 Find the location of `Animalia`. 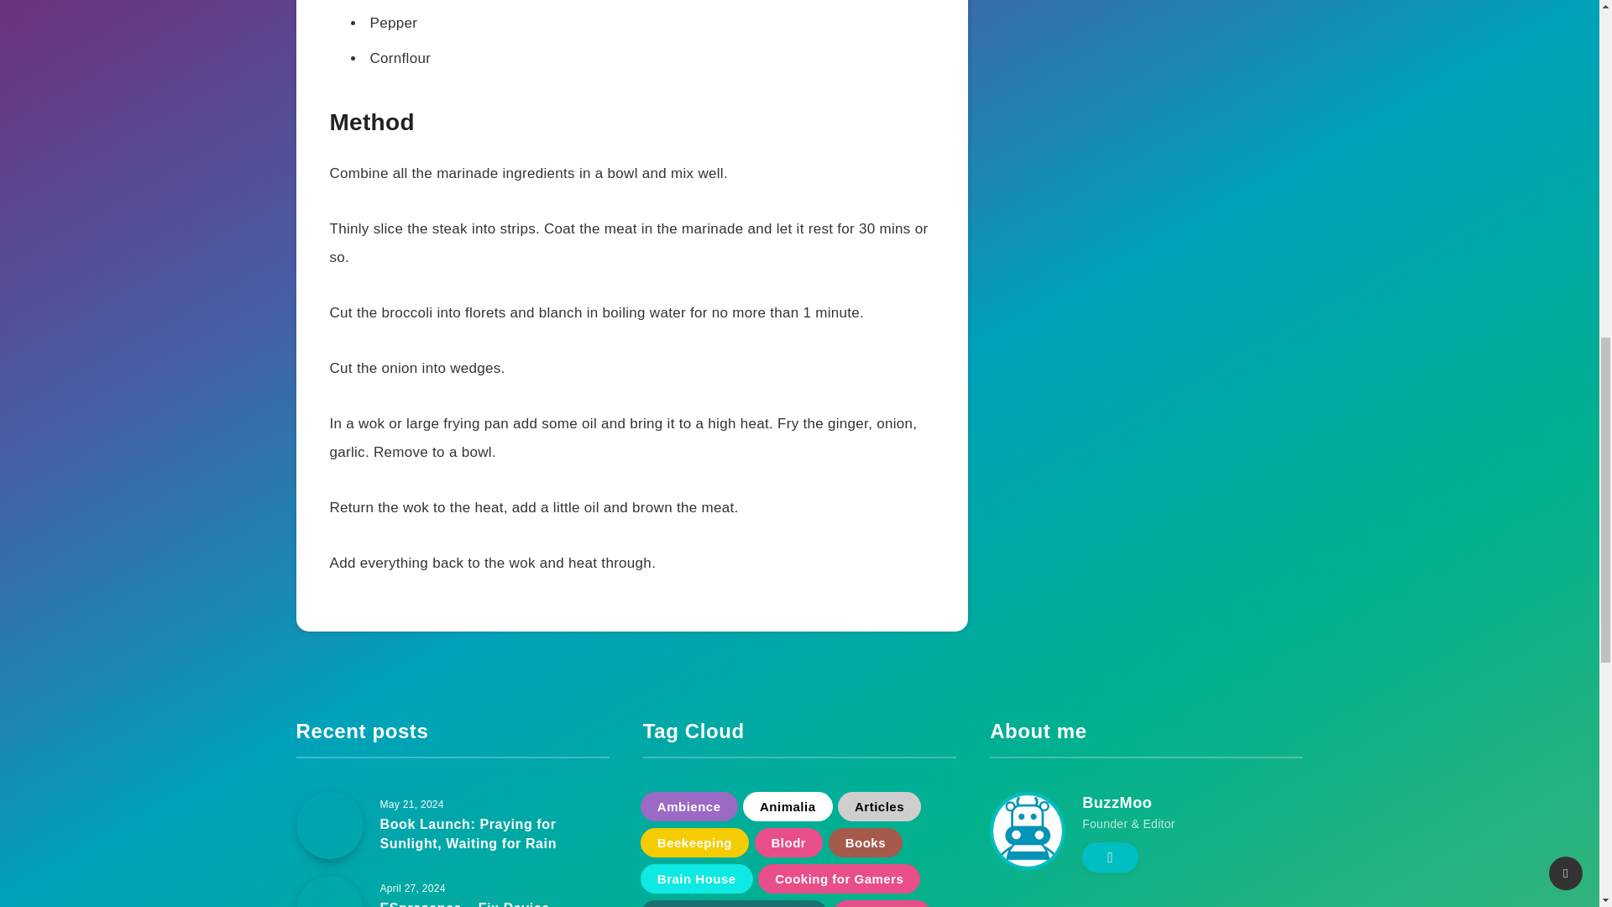

Animalia is located at coordinates (788, 806).